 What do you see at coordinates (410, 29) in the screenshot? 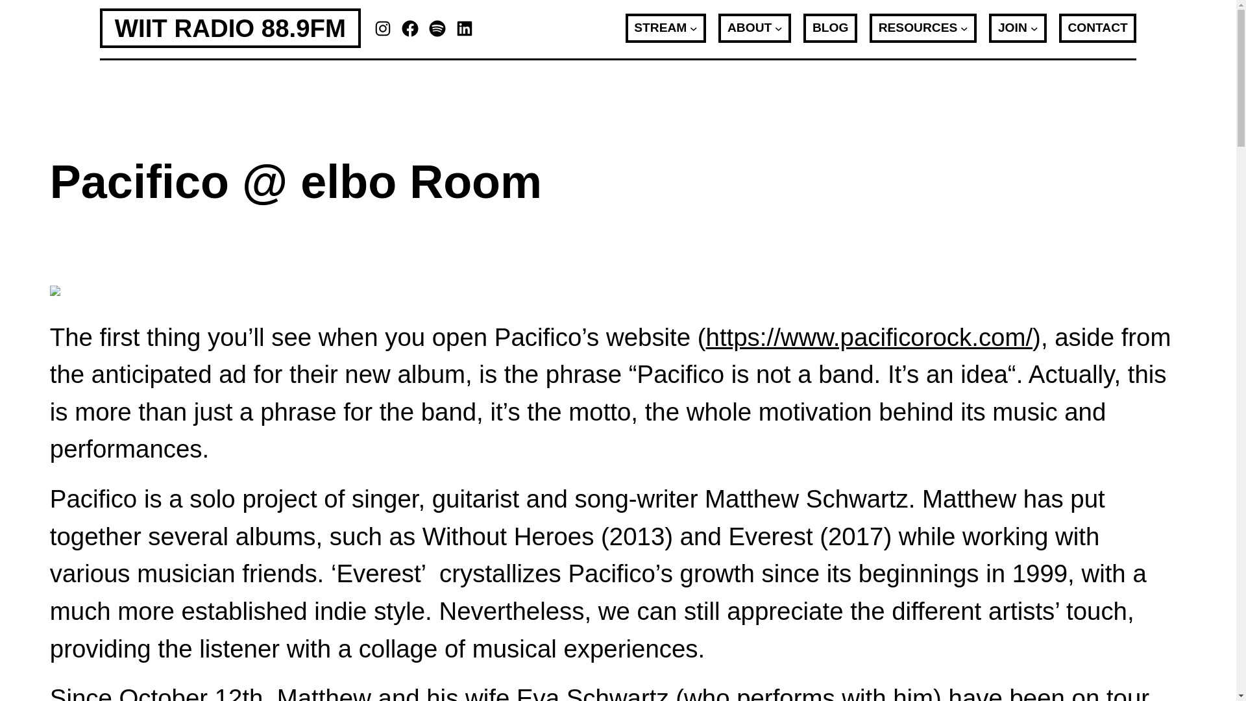
I see `Facebook` at bounding box center [410, 29].